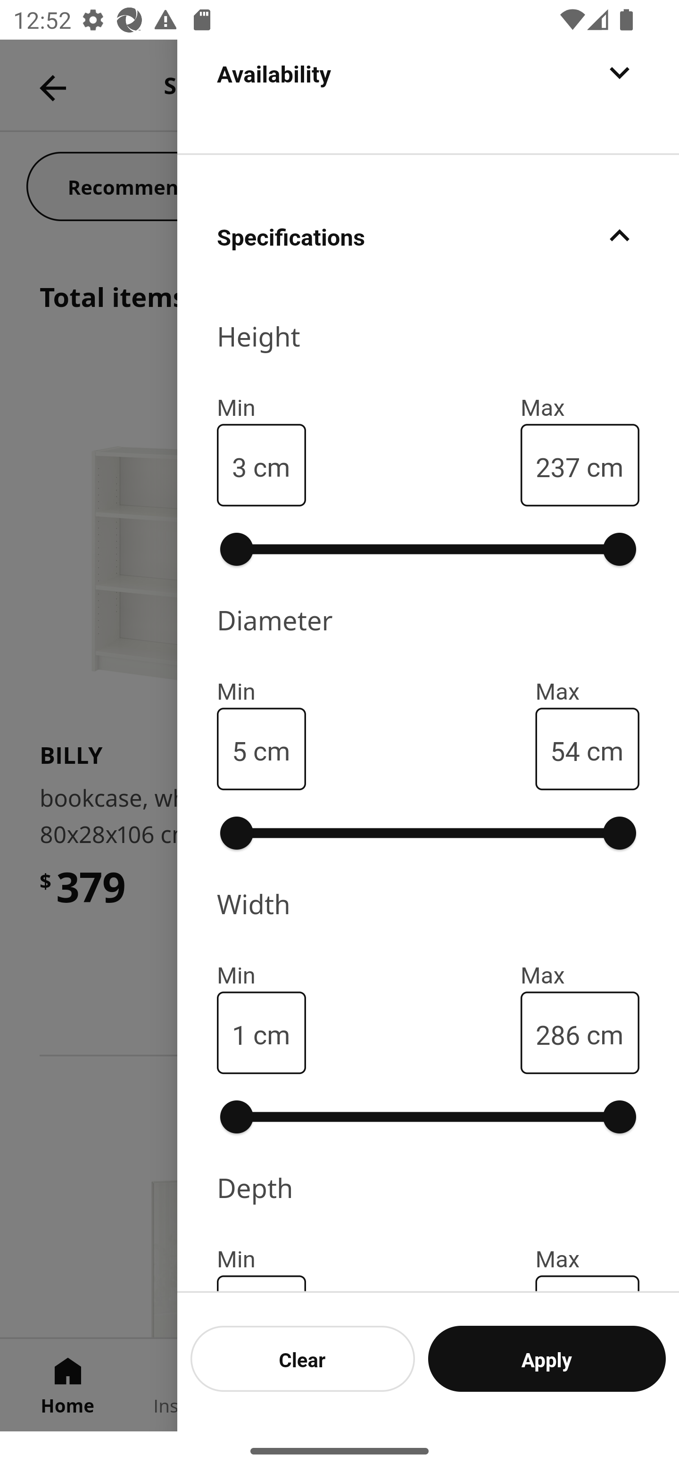  I want to click on 286, so click(557, 1033).